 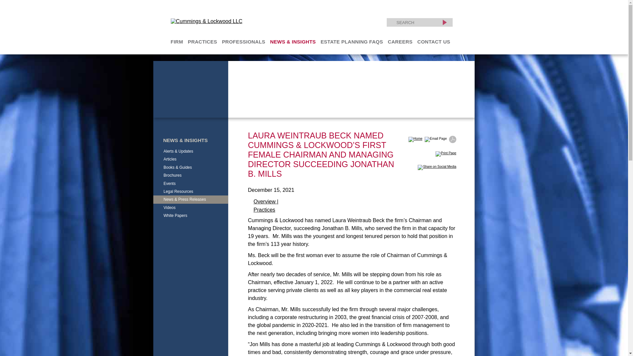 I want to click on Articles, so click(x=170, y=159).